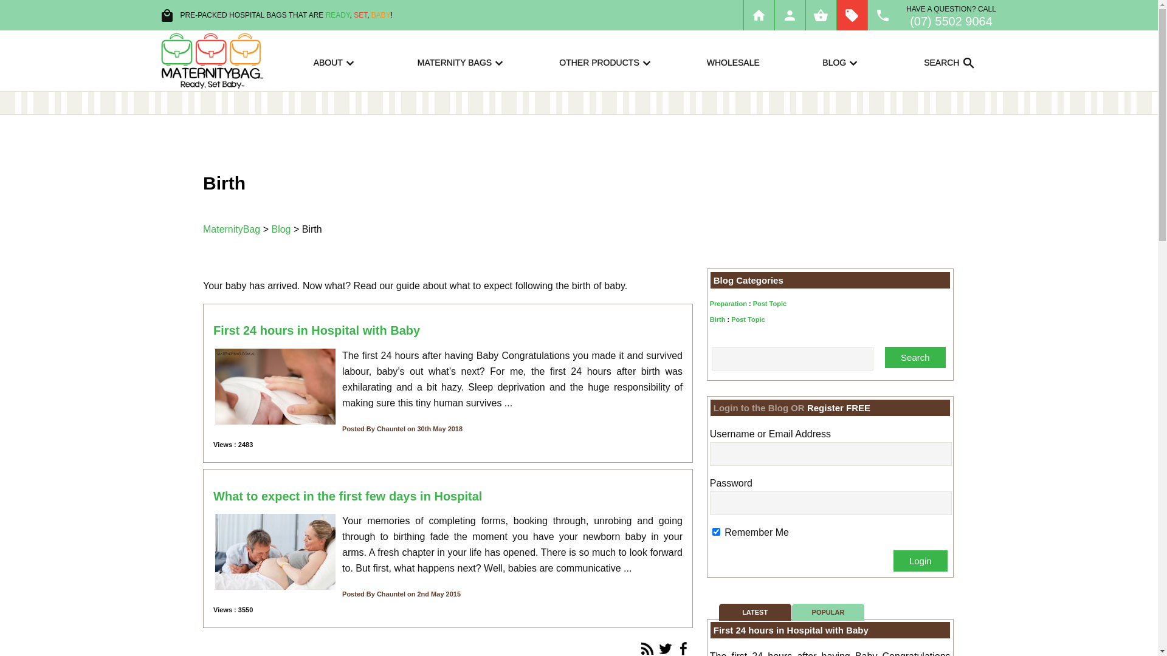  What do you see at coordinates (883, 15) in the screenshot?
I see `phone` at bounding box center [883, 15].